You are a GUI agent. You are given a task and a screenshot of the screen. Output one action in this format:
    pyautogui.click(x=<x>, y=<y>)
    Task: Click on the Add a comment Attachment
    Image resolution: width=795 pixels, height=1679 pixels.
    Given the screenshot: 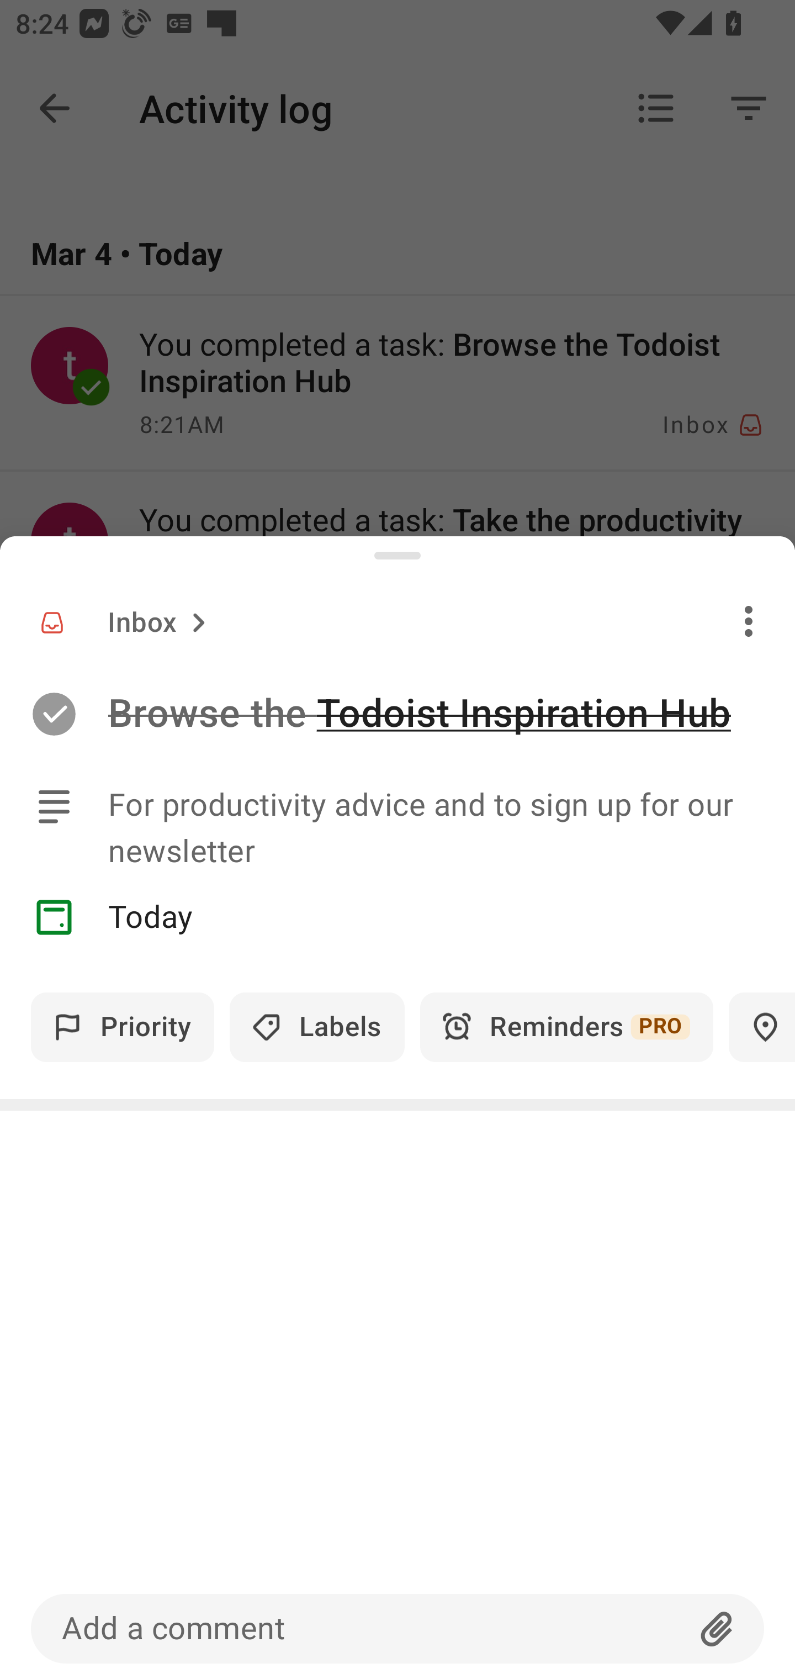 What is the action you would take?
    pyautogui.click(x=397, y=1628)
    